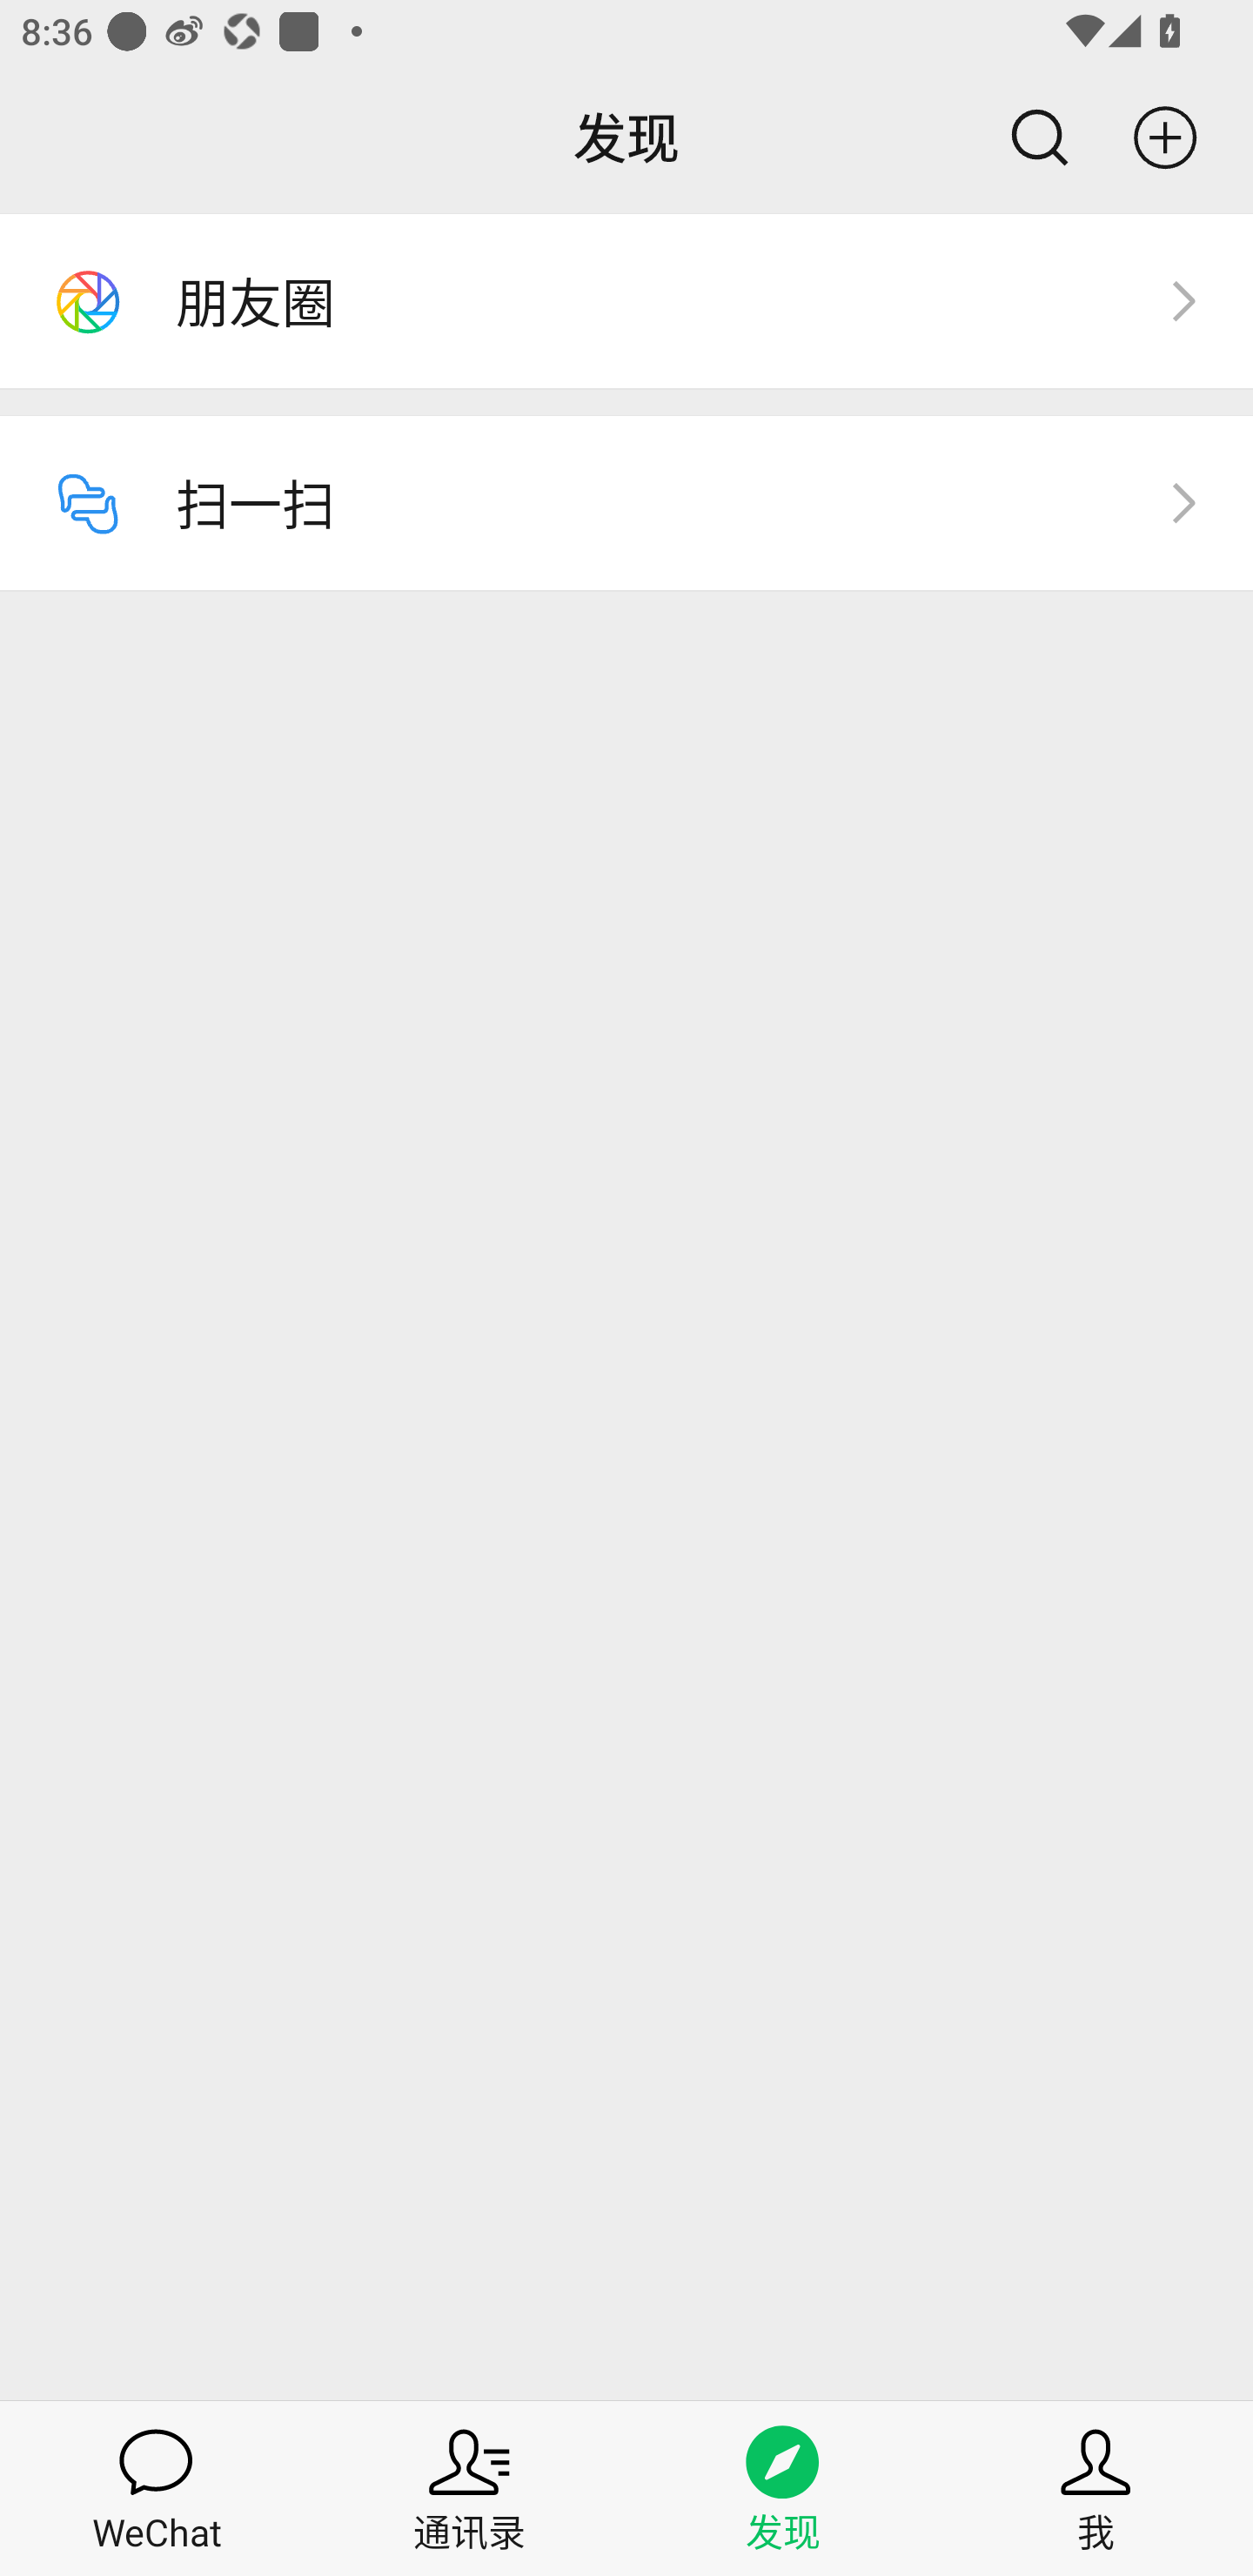 This screenshot has width=1253, height=2576. What do you see at coordinates (783, 2488) in the screenshot?
I see `发现` at bounding box center [783, 2488].